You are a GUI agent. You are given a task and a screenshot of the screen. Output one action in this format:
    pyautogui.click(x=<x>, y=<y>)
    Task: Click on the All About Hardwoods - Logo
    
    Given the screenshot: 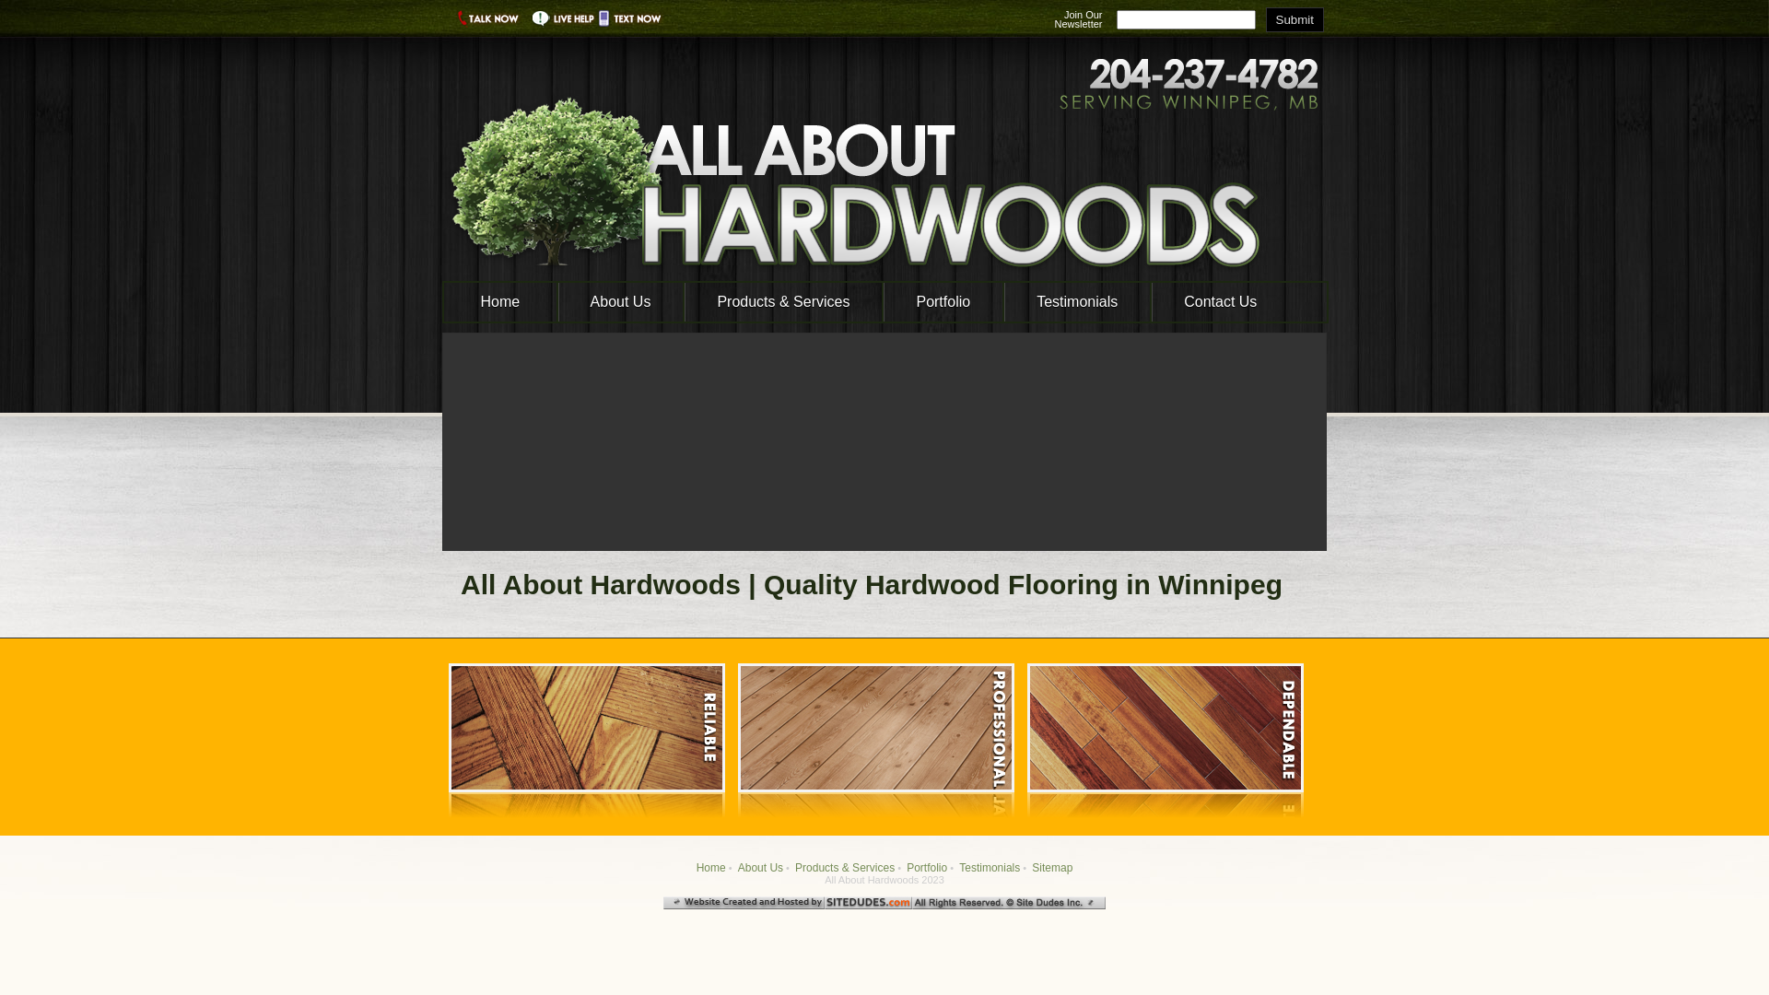 What is the action you would take?
    pyautogui.click(x=884, y=166)
    